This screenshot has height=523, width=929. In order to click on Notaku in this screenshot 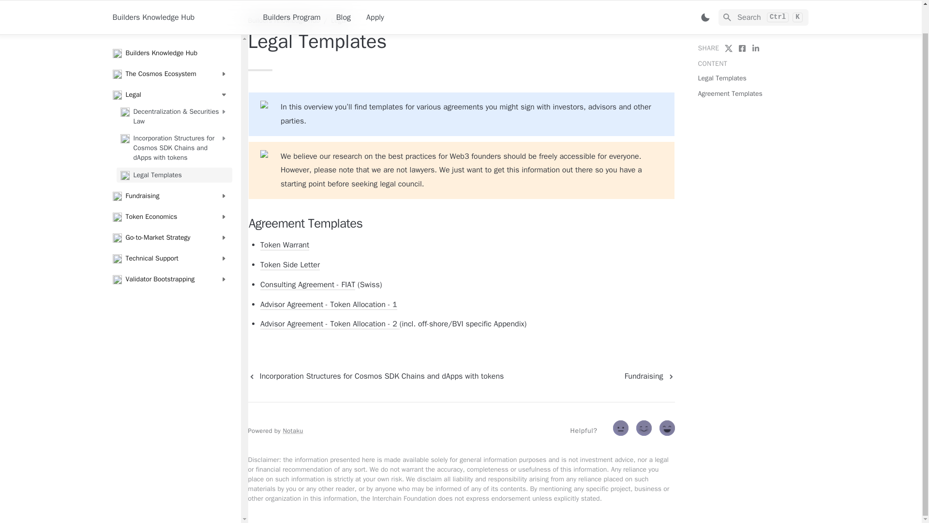, I will do `click(292, 431)`.